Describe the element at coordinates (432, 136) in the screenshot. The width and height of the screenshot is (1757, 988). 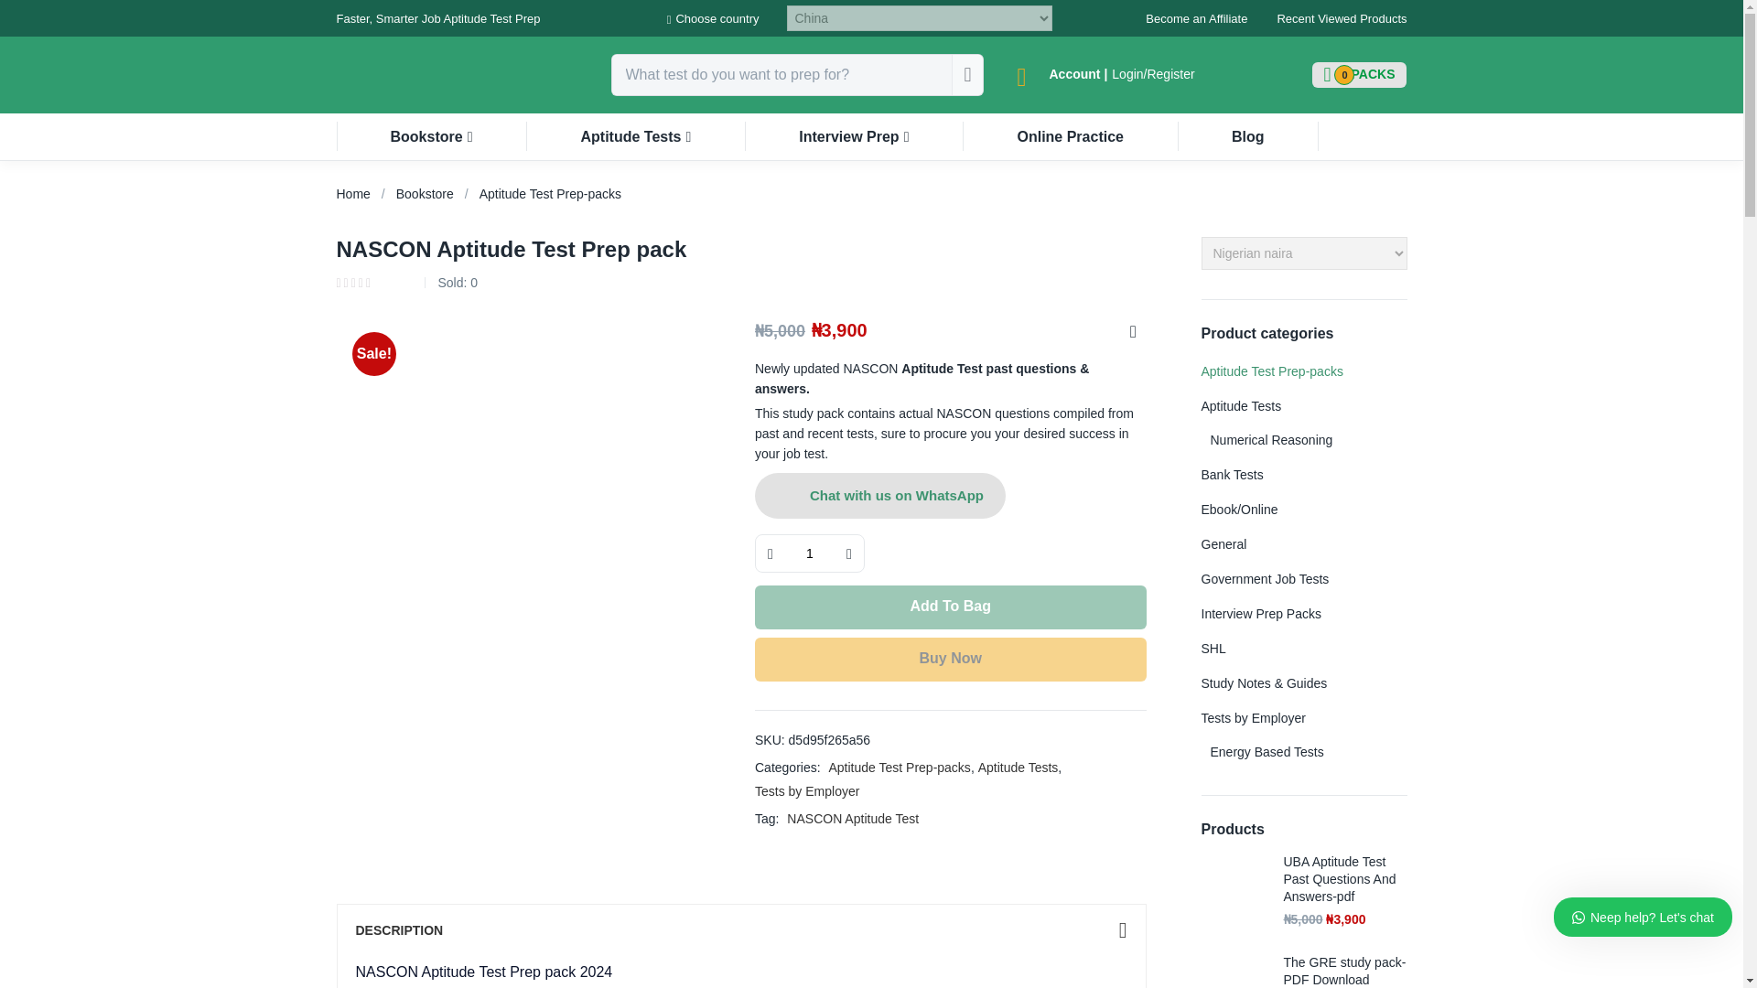
I see `Aptitude Tests` at that location.